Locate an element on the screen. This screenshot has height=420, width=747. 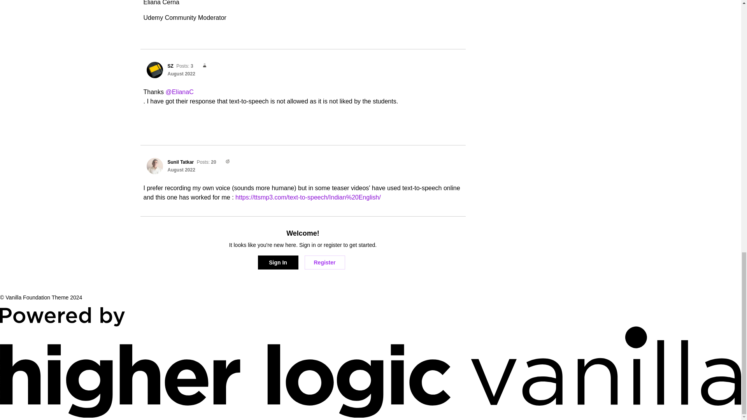
August 23, 2022 3:12PM is located at coordinates (181, 73).